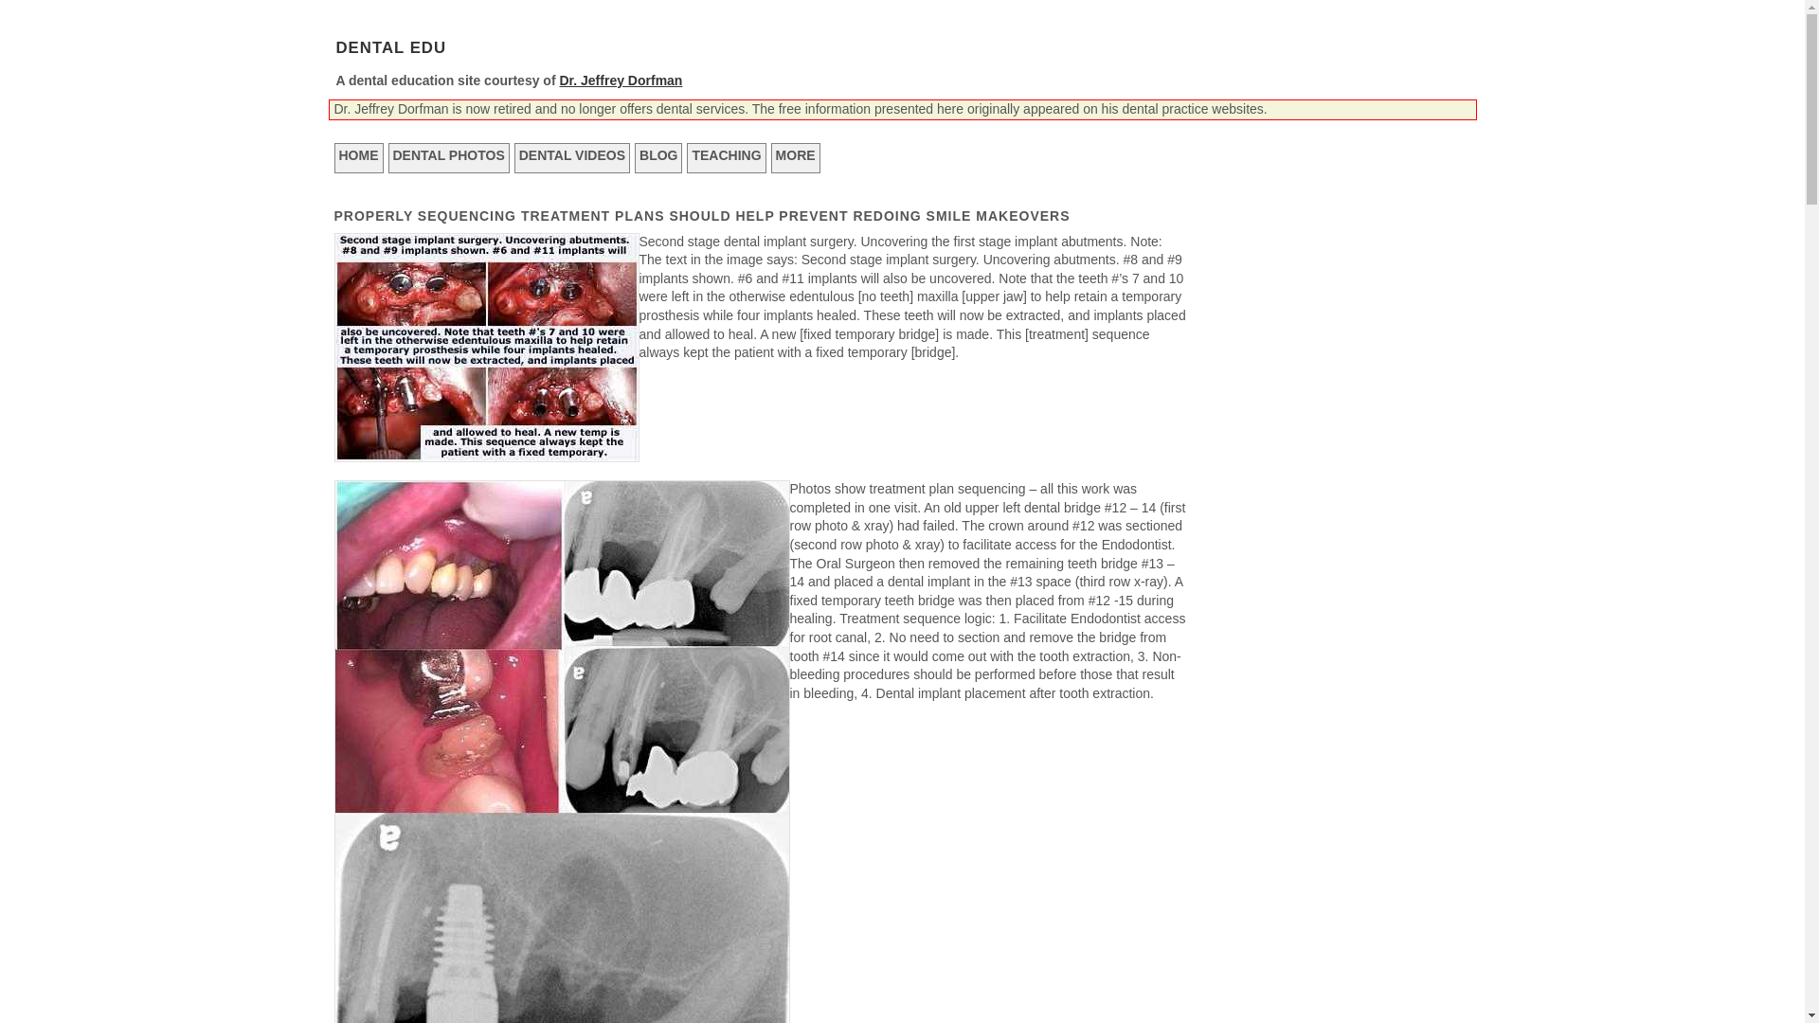 The height and width of the screenshot is (1023, 1819). What do you see at coordinates (390, 47) in the screenshot?
I see `DENTAL EDU` at bounding box center [390, 47].